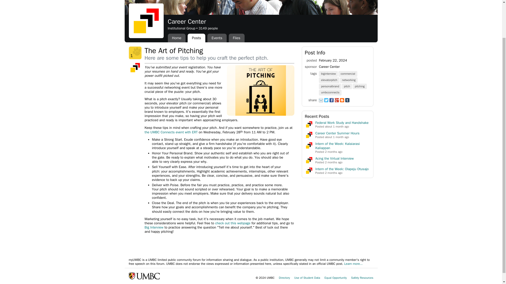 The height and width of the screenshot is (284, 506). I want to click on Big Interview, so click(154, 227).